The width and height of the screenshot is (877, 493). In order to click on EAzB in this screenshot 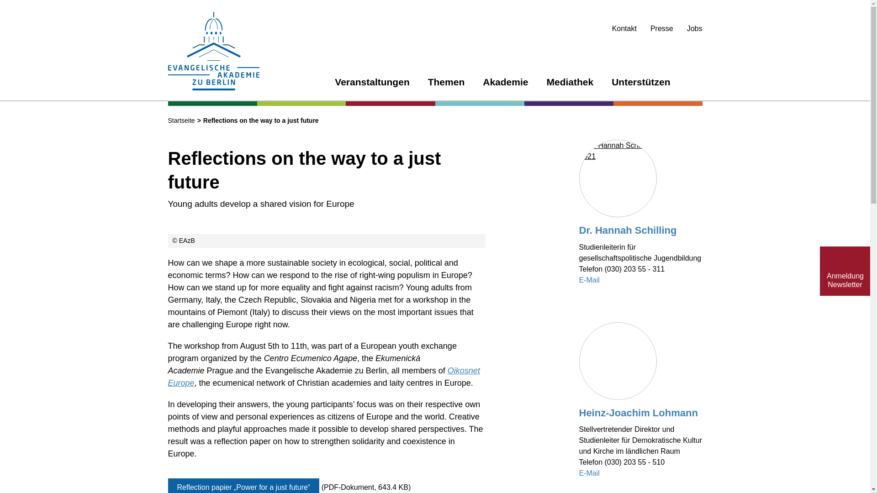, I will do `click(327, 241)`.